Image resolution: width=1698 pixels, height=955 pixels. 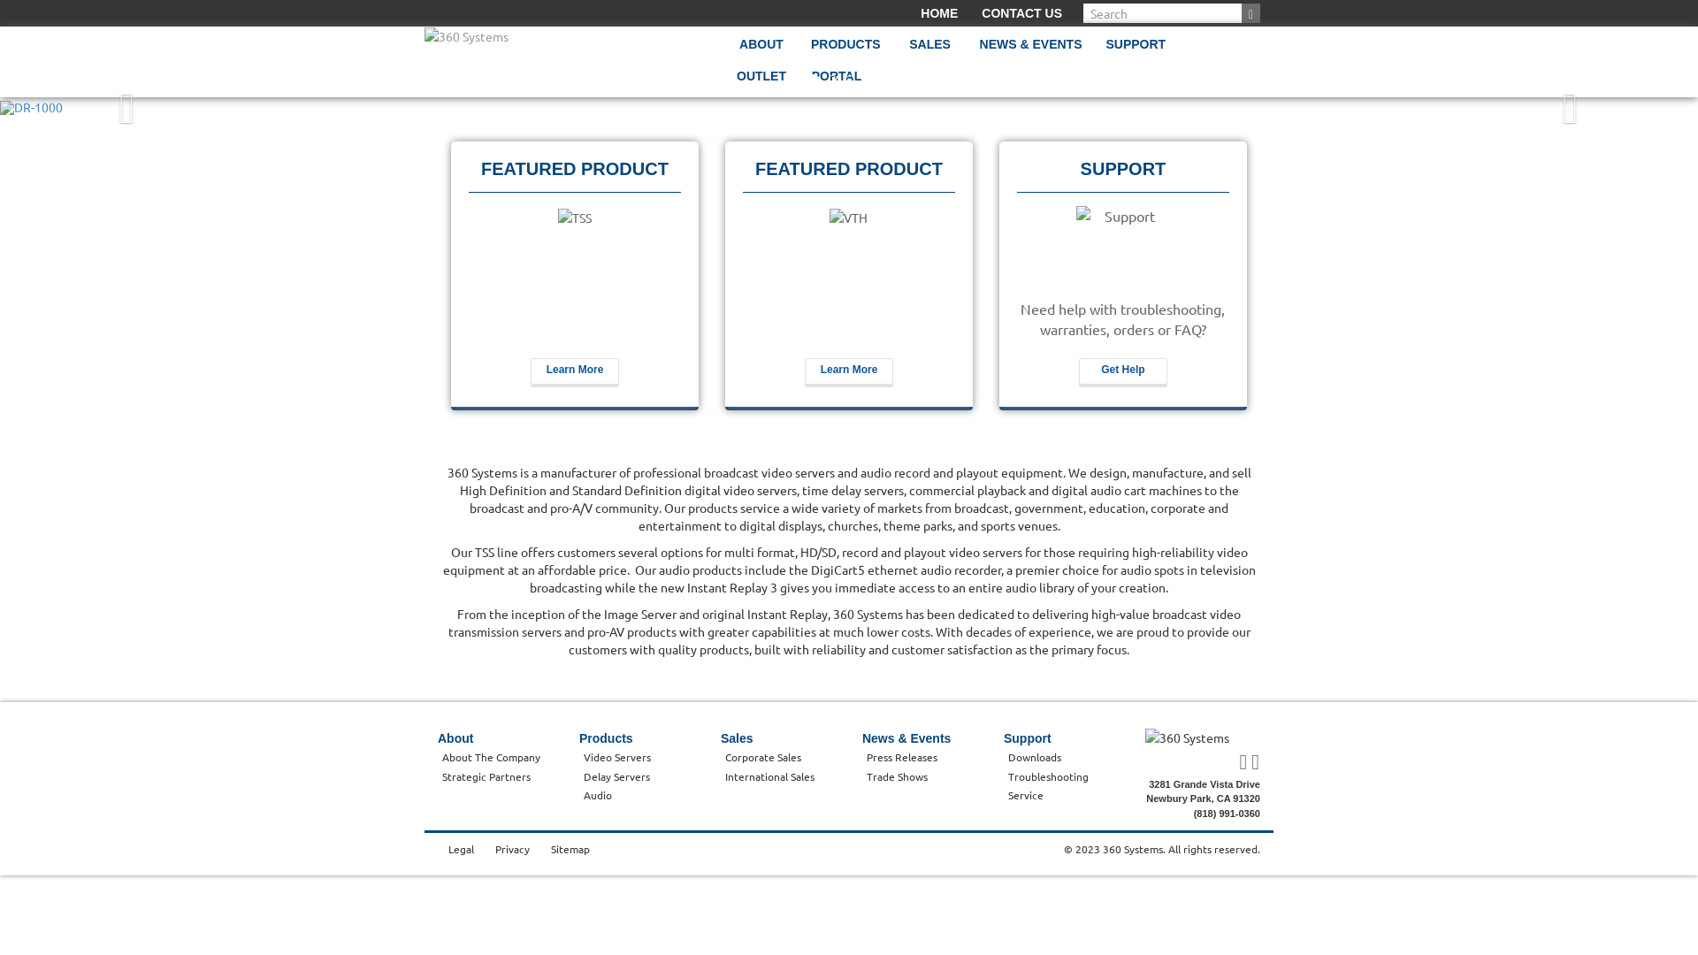 What do you see at coordinates (769, 776) in the screenshot?
I see `International Sales` at bounding box center [769, 776].